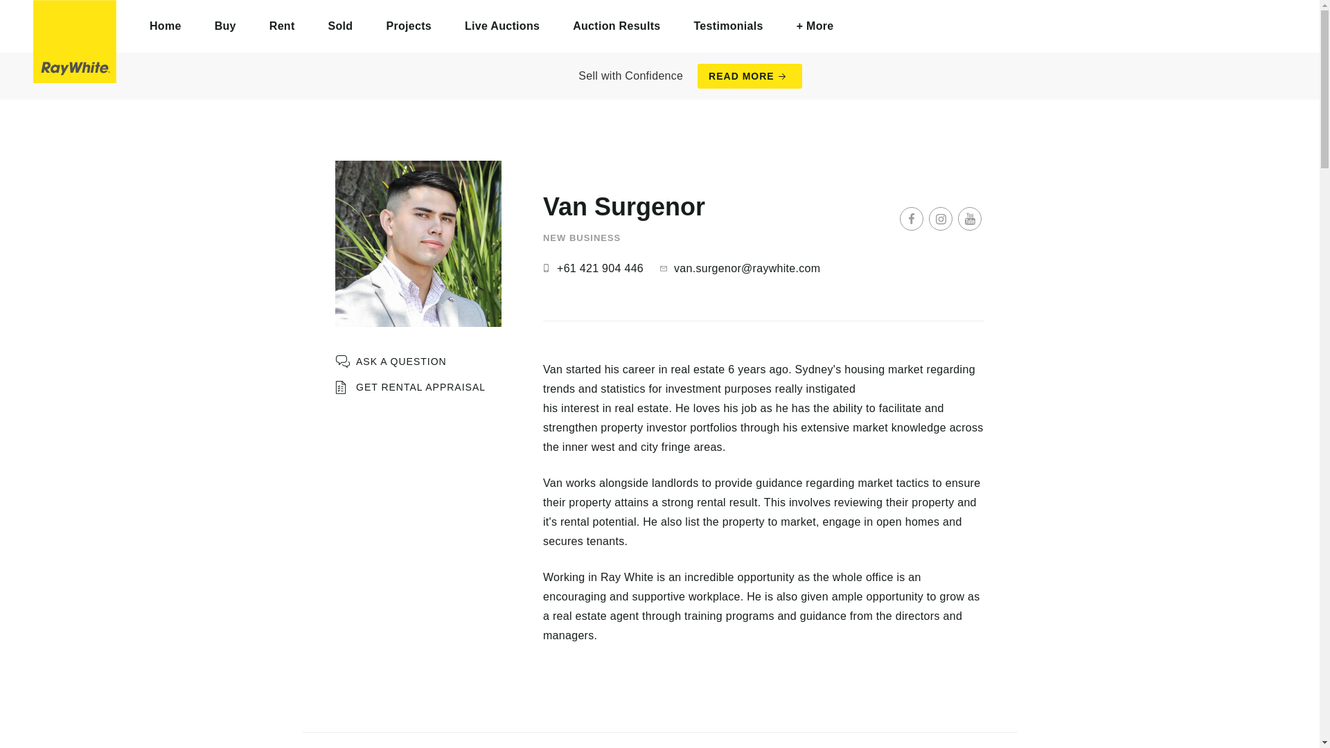 The width and height of the screenshot is (1330, 748). I want to click on Home, so click(166, 26).